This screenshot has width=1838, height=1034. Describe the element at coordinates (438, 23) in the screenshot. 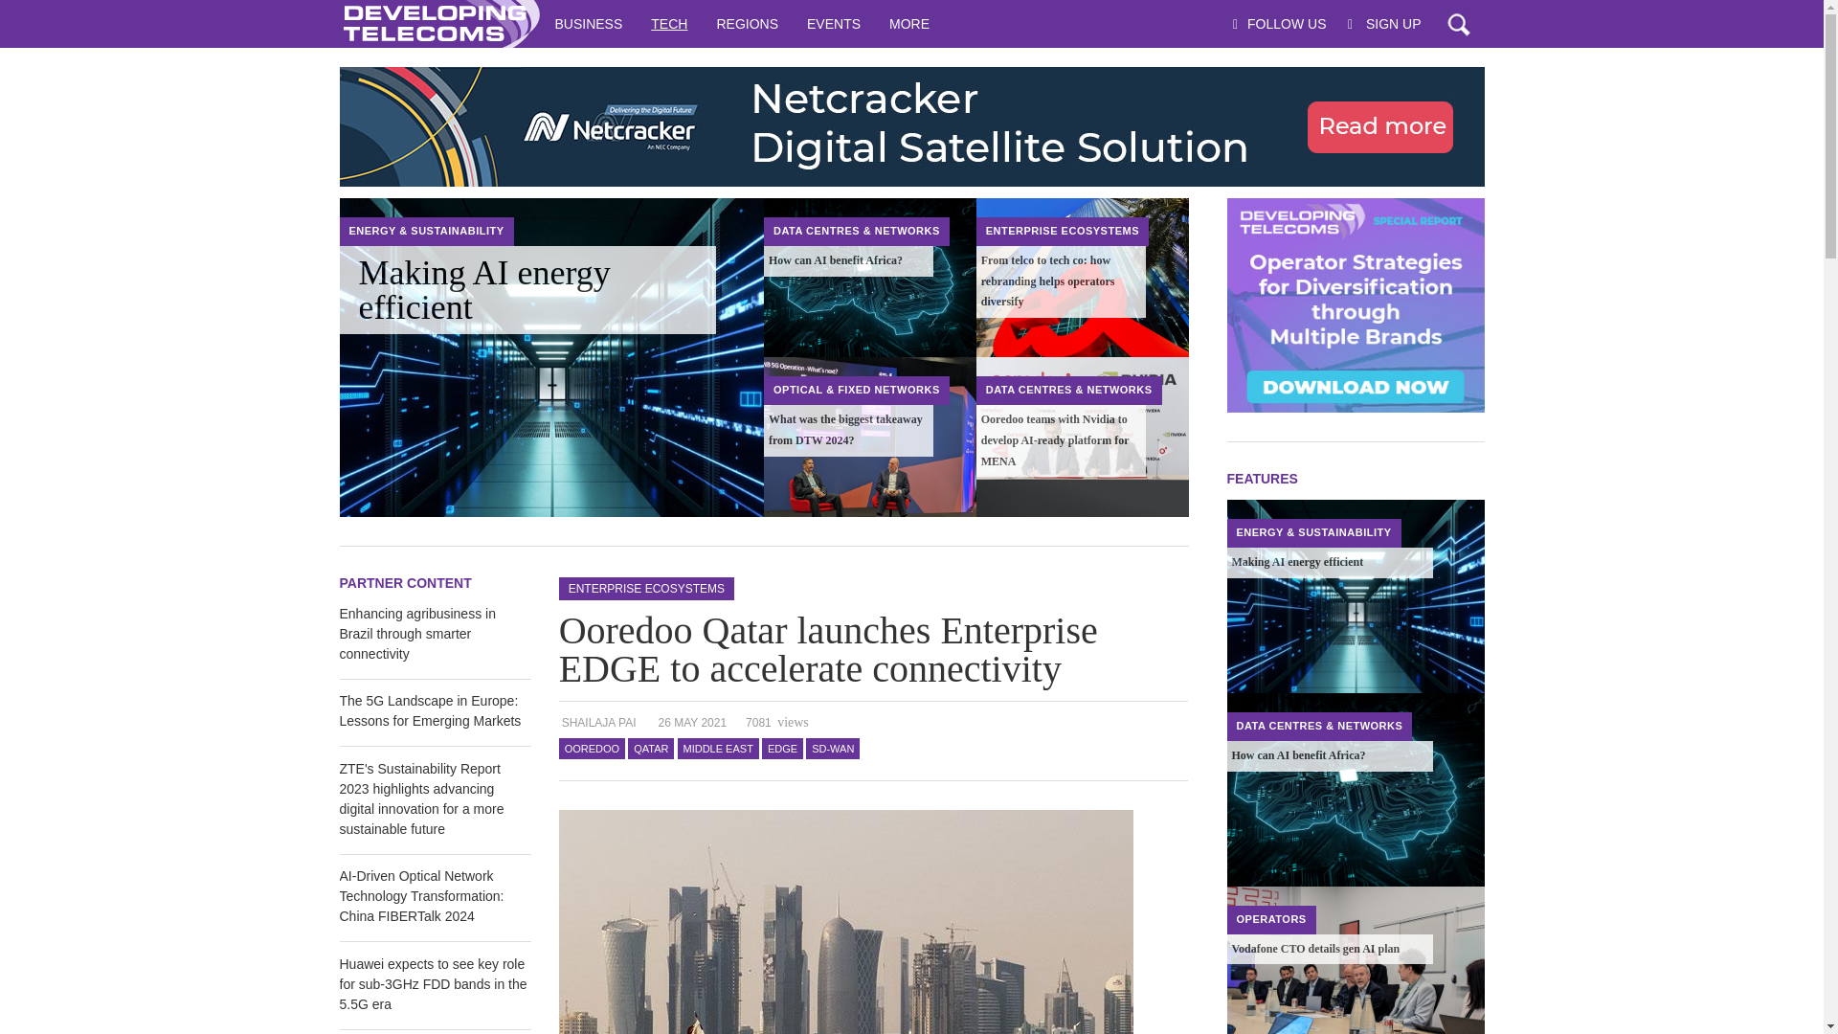

I see `Developing Telecoms` at that location.